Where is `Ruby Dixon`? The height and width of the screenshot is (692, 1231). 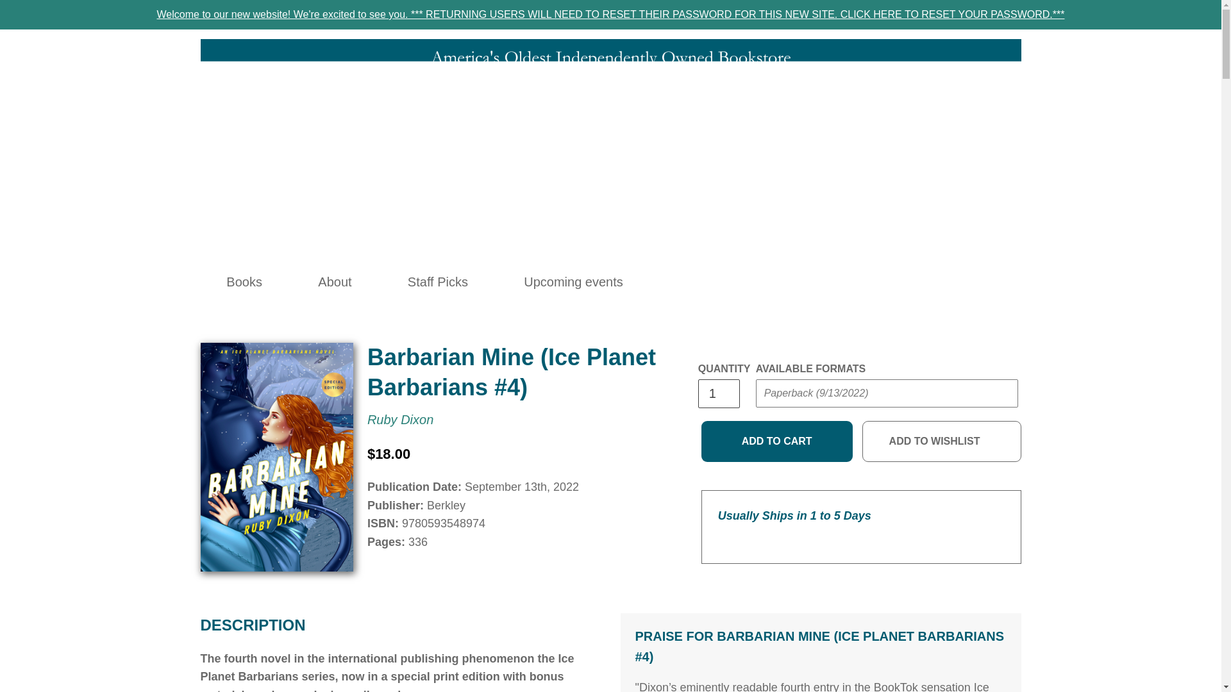 Ruby Dixon is located at coordinates (400, 419).